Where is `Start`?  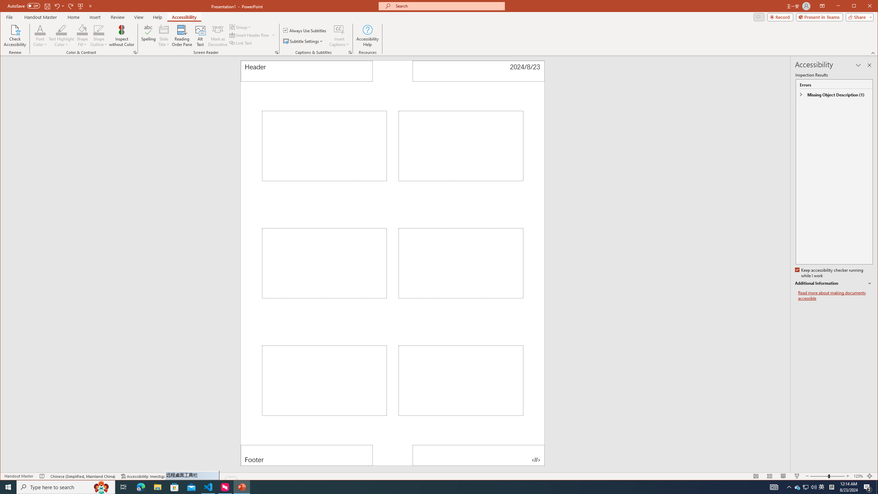 Start is located at coordinates (307, 455).